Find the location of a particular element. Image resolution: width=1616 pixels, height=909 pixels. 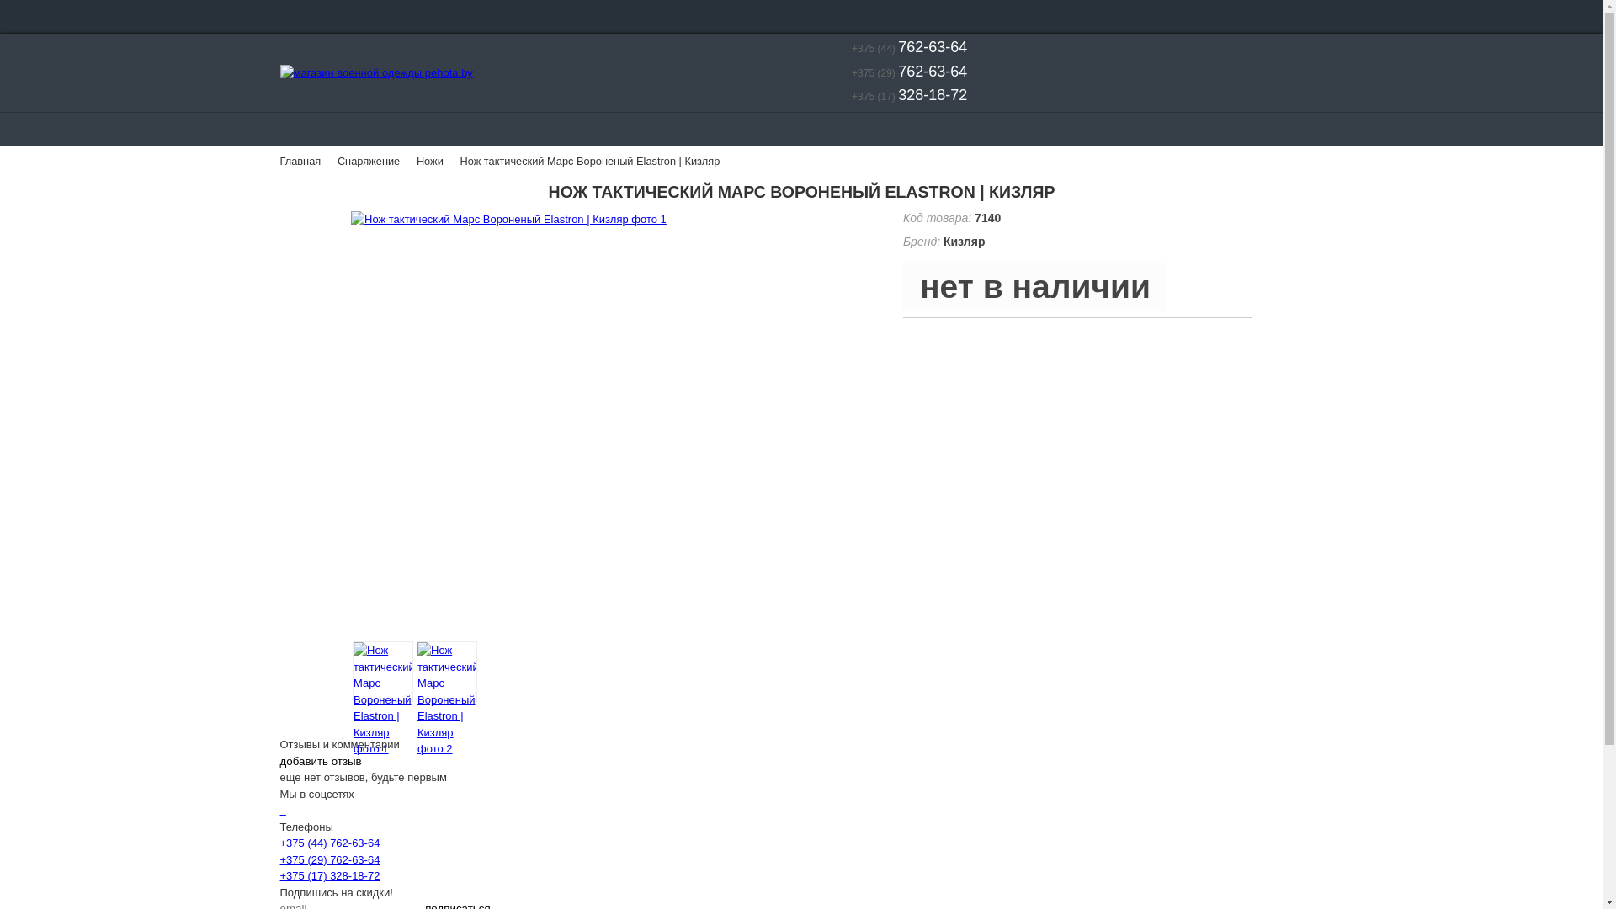

+375 (29) 762-63-64 is located at coordinates (330, 860).